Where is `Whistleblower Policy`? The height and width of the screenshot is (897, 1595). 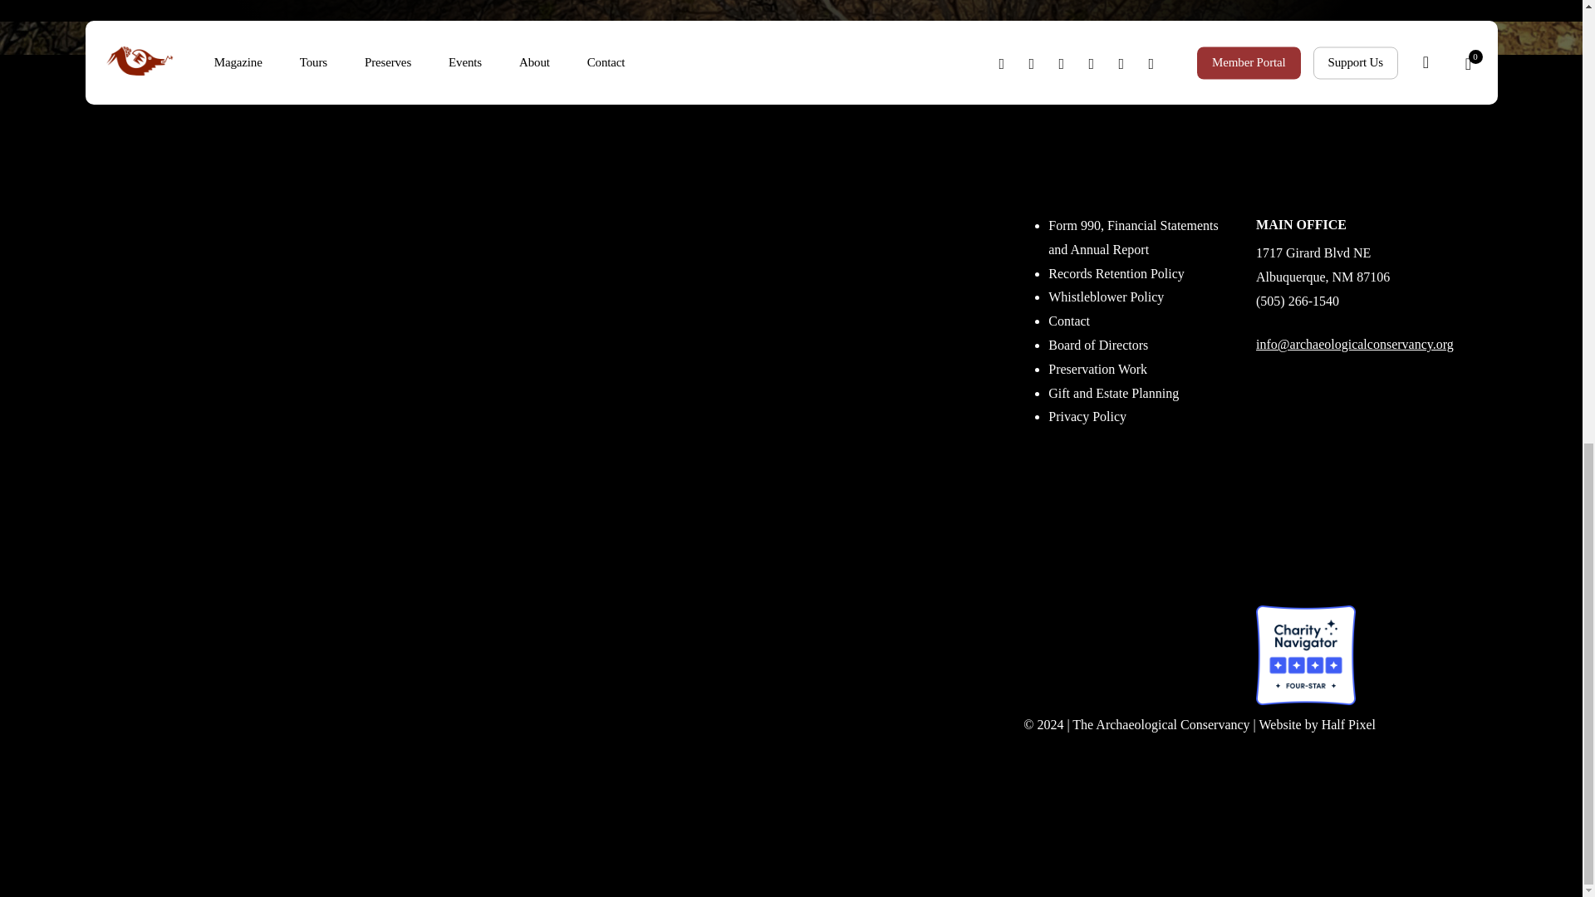
Whistleblower Policy is located at coordinates (1106, 297).